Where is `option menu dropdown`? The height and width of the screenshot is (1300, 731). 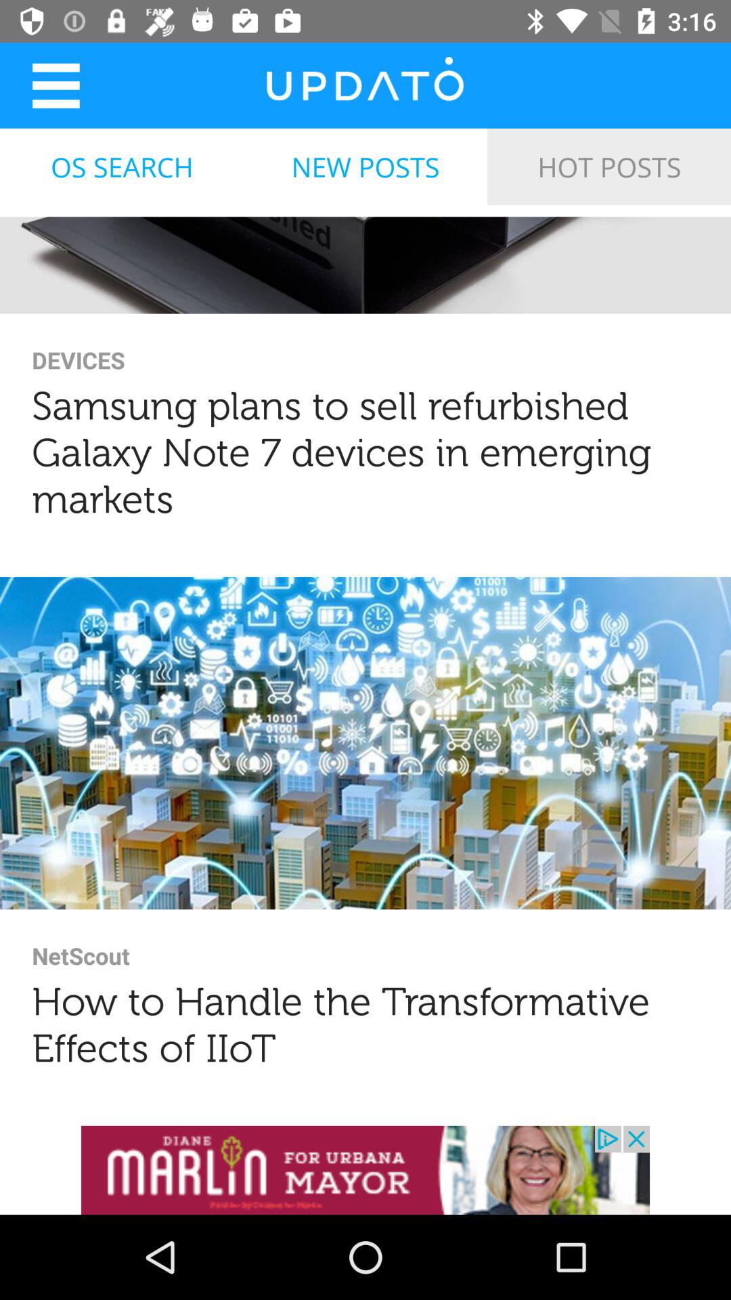 option menu dropdown is located at coordinates (56, 85).